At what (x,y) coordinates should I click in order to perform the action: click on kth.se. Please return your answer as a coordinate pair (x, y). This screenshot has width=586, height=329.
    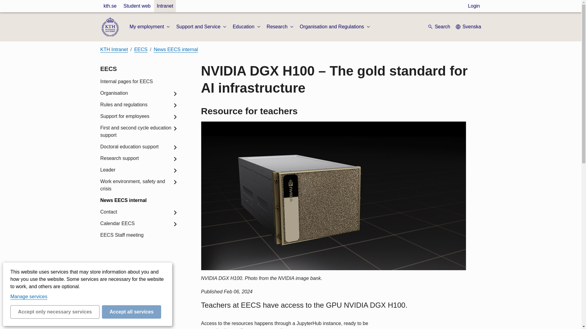
    Looking at the image, I should click on (110, 6).